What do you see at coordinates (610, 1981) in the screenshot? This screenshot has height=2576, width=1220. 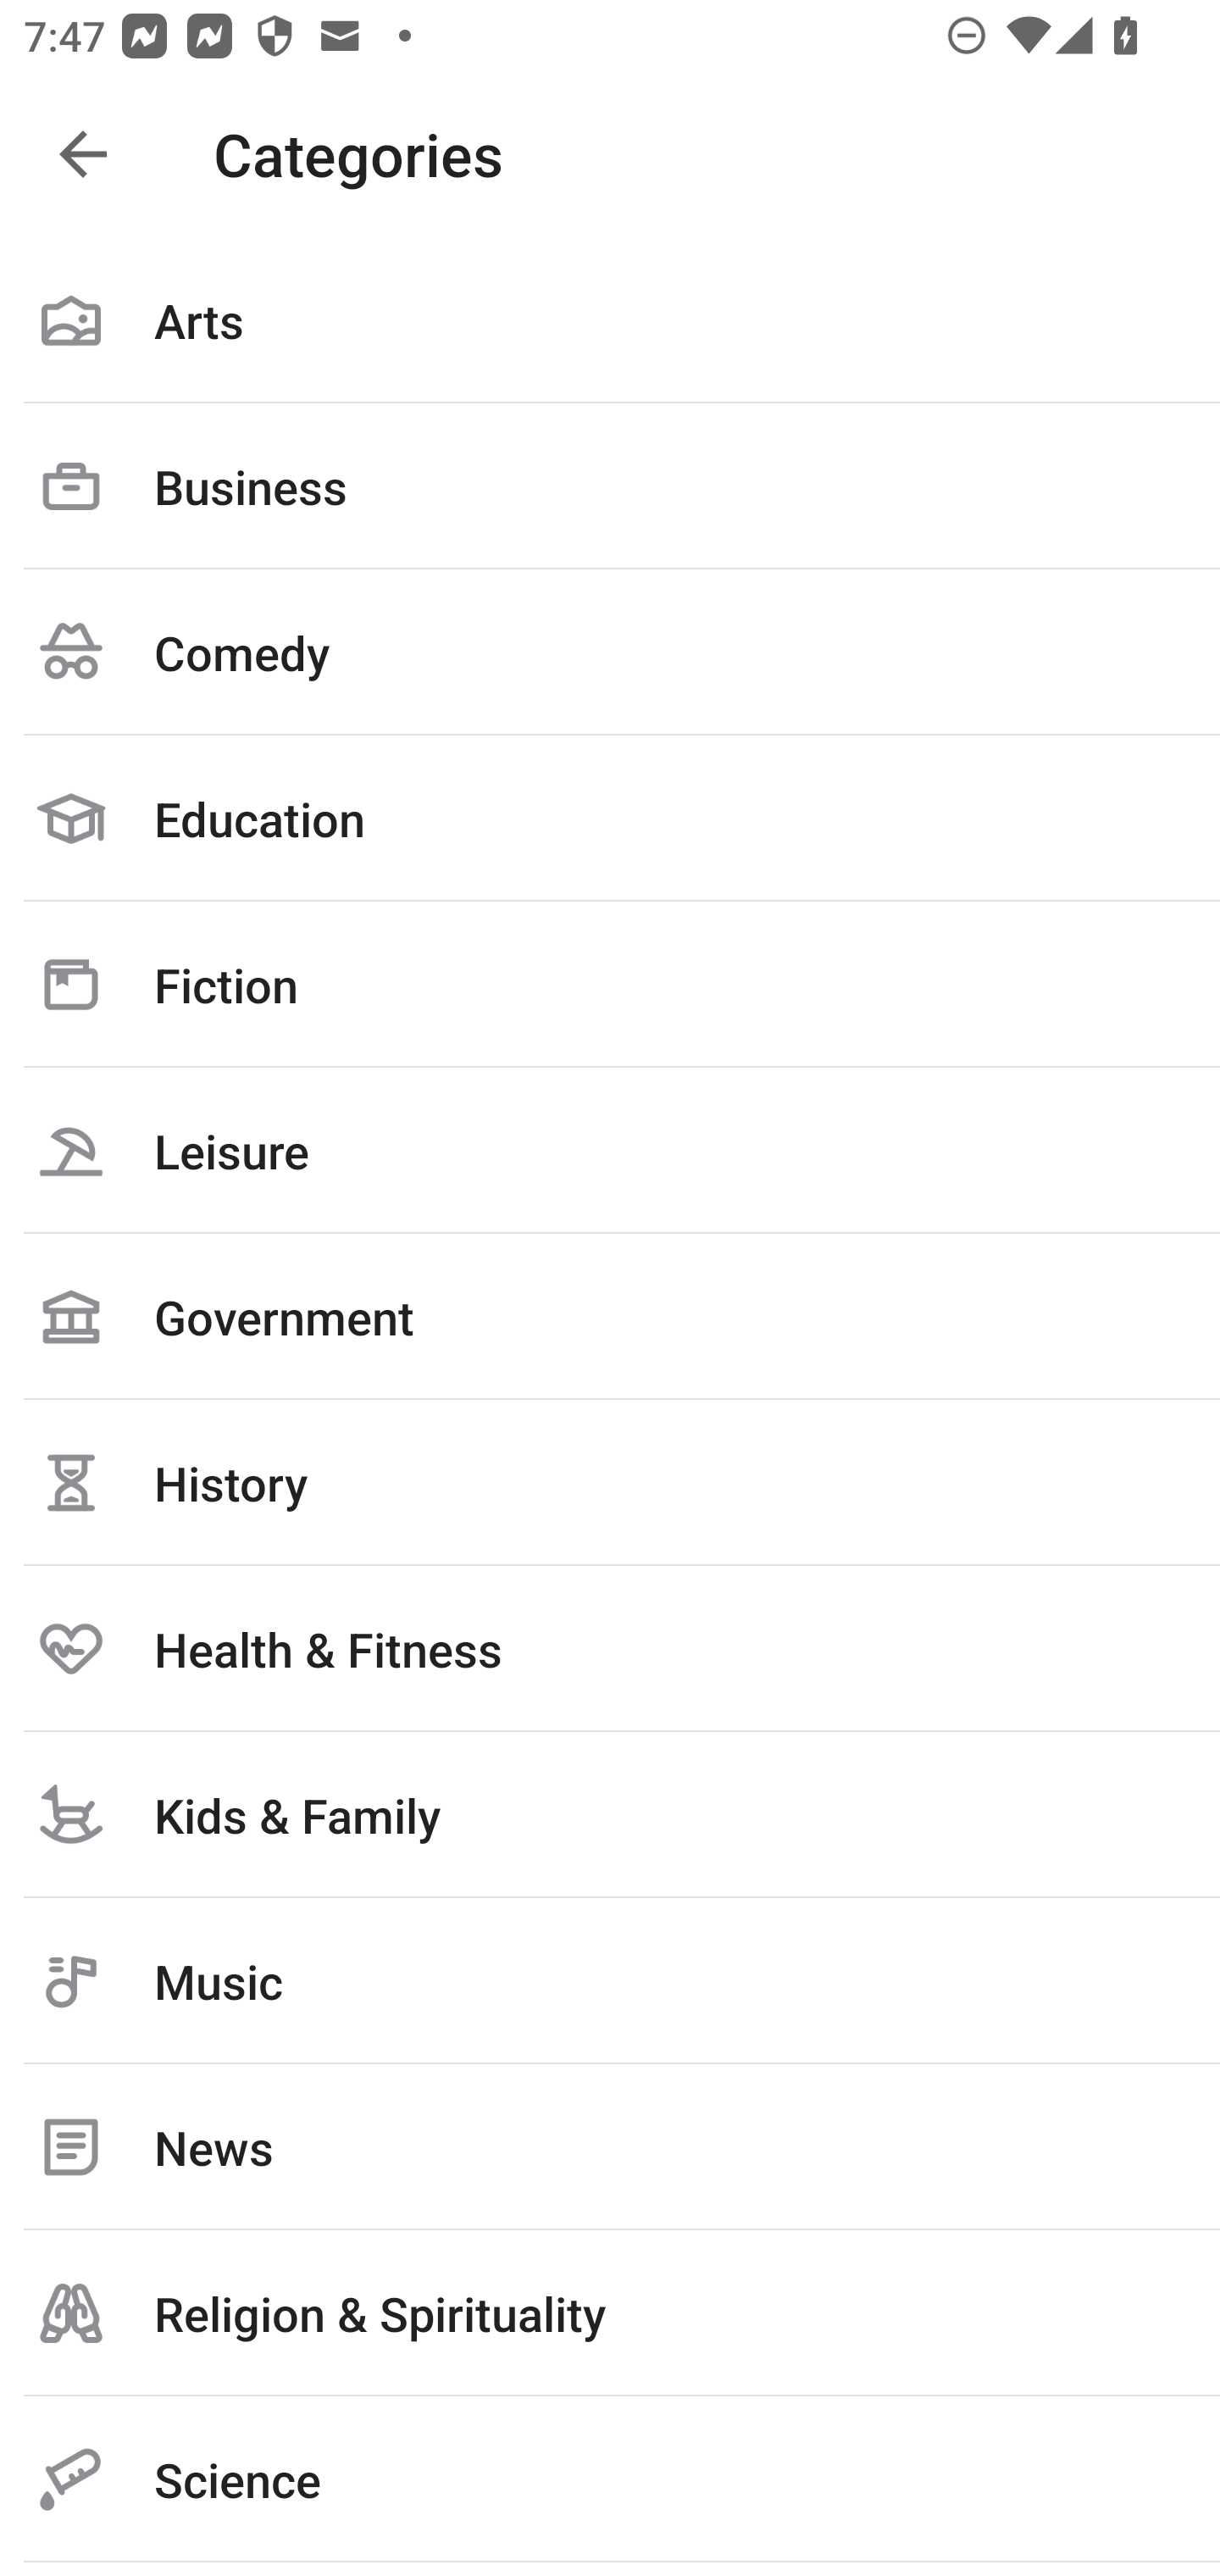 I see `Music` at bounding box center [610, 1981].